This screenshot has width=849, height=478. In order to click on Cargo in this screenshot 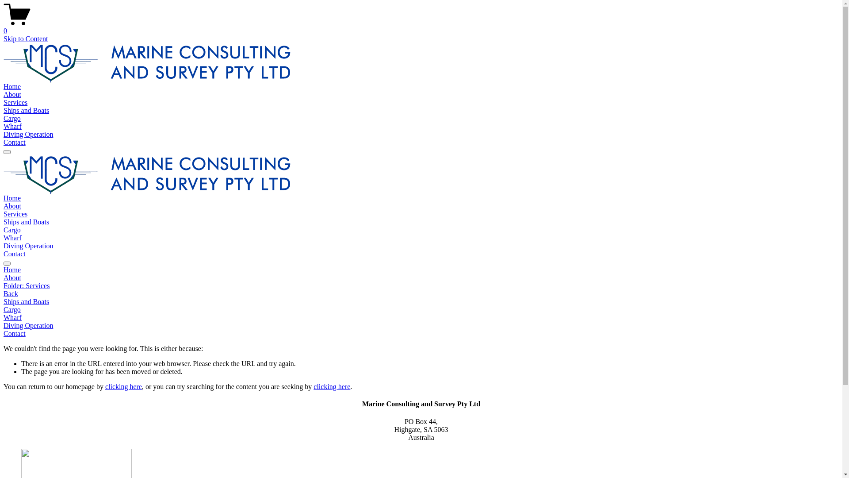, I will do `click(12, 119)`.